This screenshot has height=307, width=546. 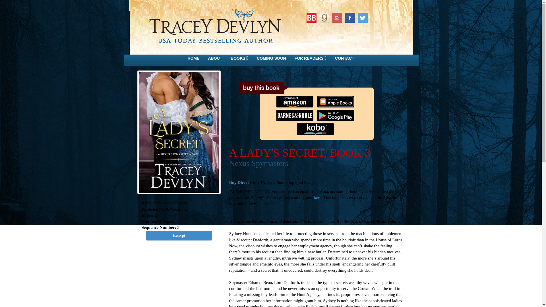 I want to click on ABOUT, so click(x=215, y=58).